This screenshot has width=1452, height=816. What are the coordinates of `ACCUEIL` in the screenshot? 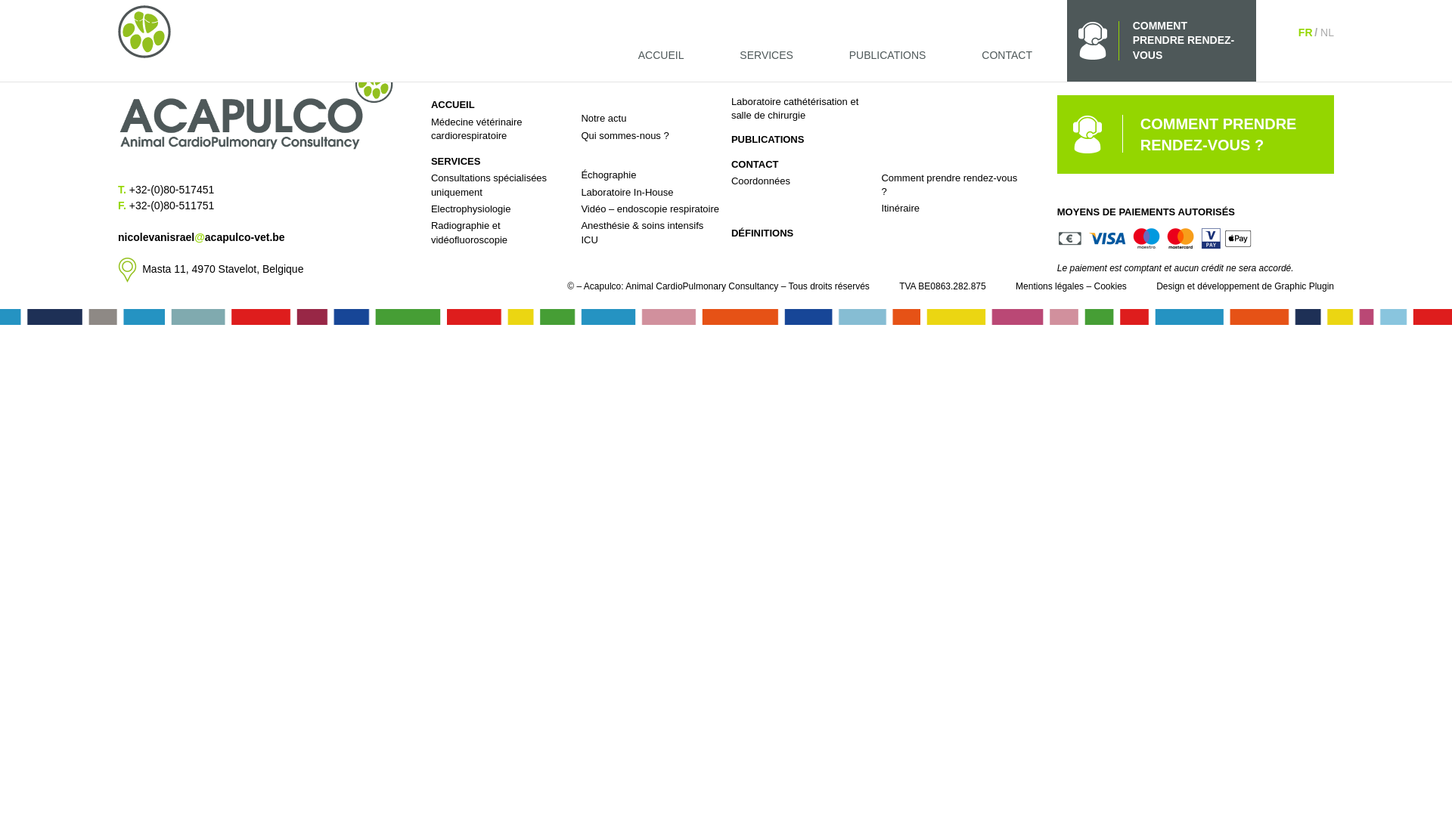 It's located at (661, 48).